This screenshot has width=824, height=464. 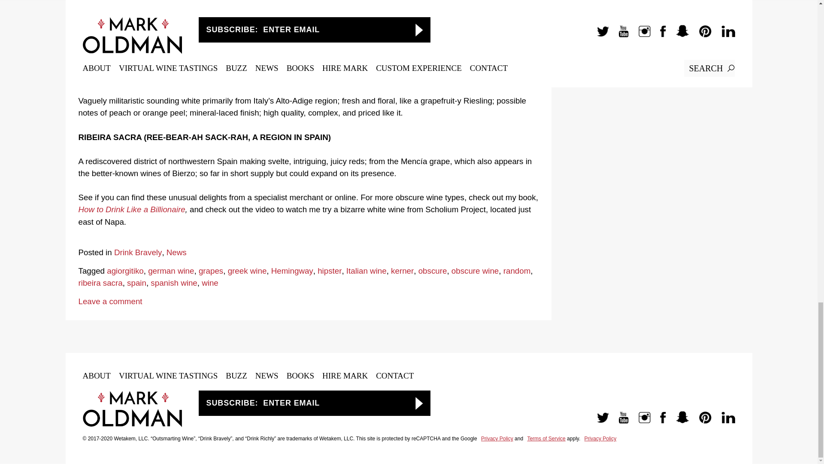 What do you see at coordinates (131, 209) in the screenshot?
I see `How to Drink Like a Billionaire` at bounding box center [131, 209].